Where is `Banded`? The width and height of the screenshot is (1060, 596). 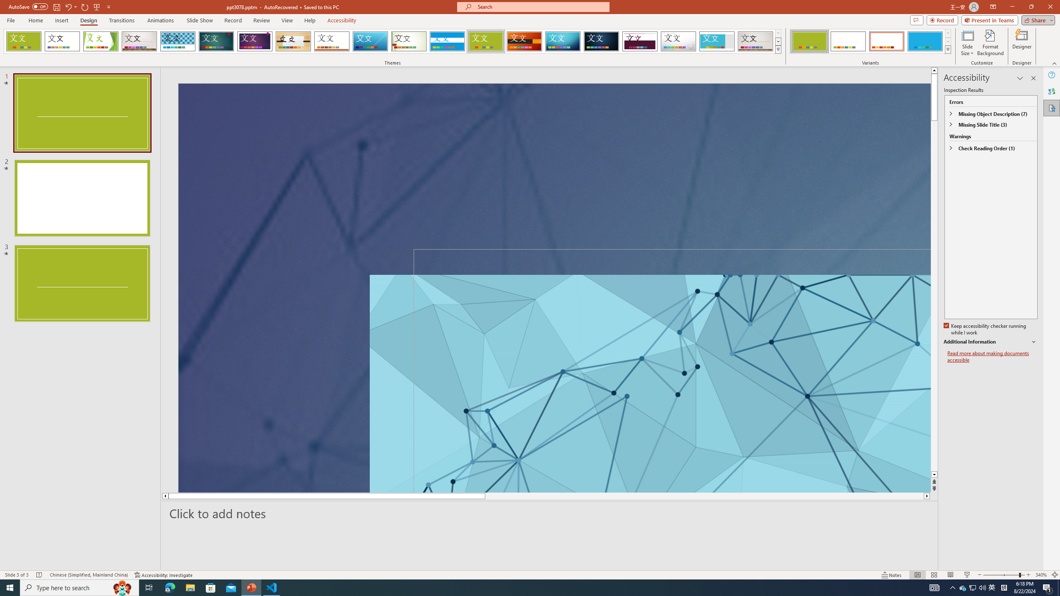 Banded is located at coordinates (447, 41).